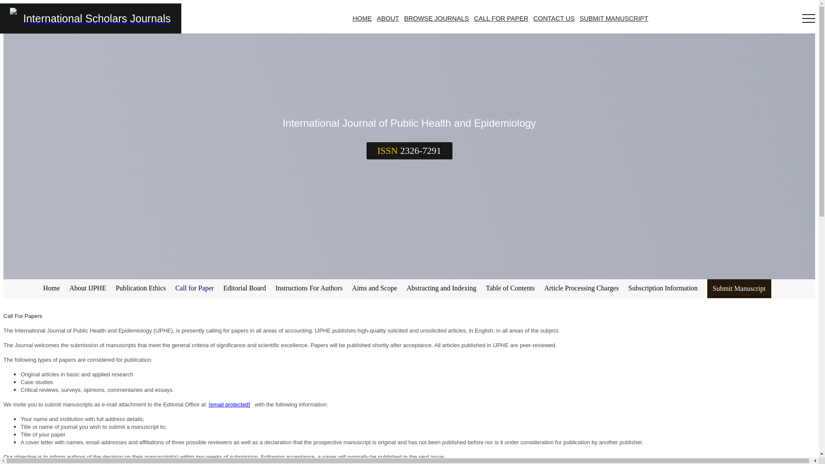 This screenshot has width=825, height=464. What do you see at coordinates (247, 288) in the screenshot?
I see `Editorial Board` at bounding box center [247, 288].